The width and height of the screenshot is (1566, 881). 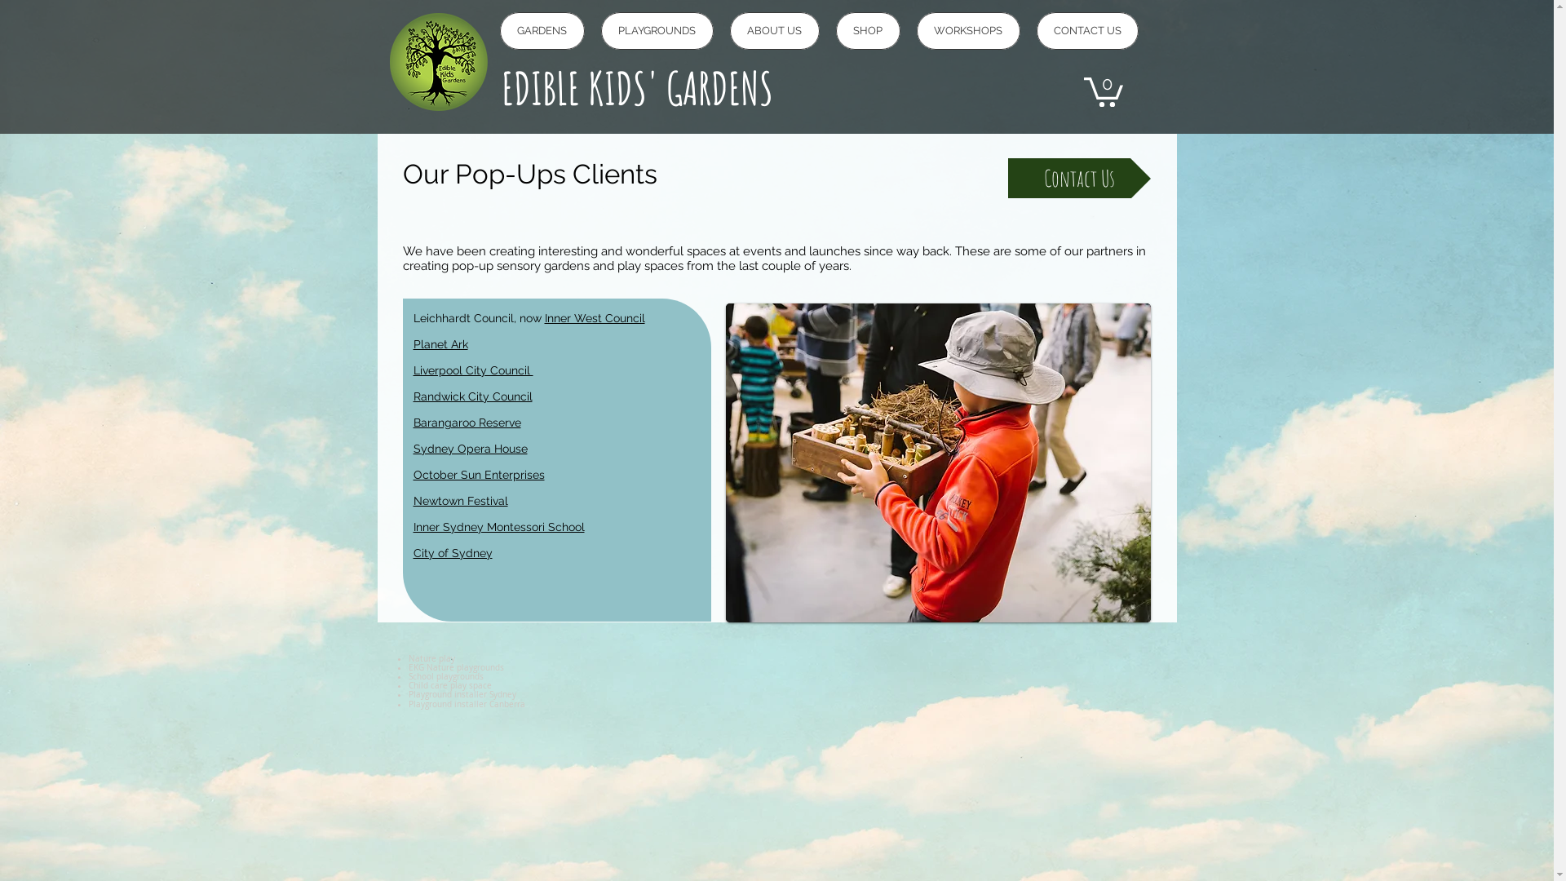 What do you see at coordinates (478, 475) in the screenshot?
I see `October Sun Enterprises` at bounding box center [478, 475].